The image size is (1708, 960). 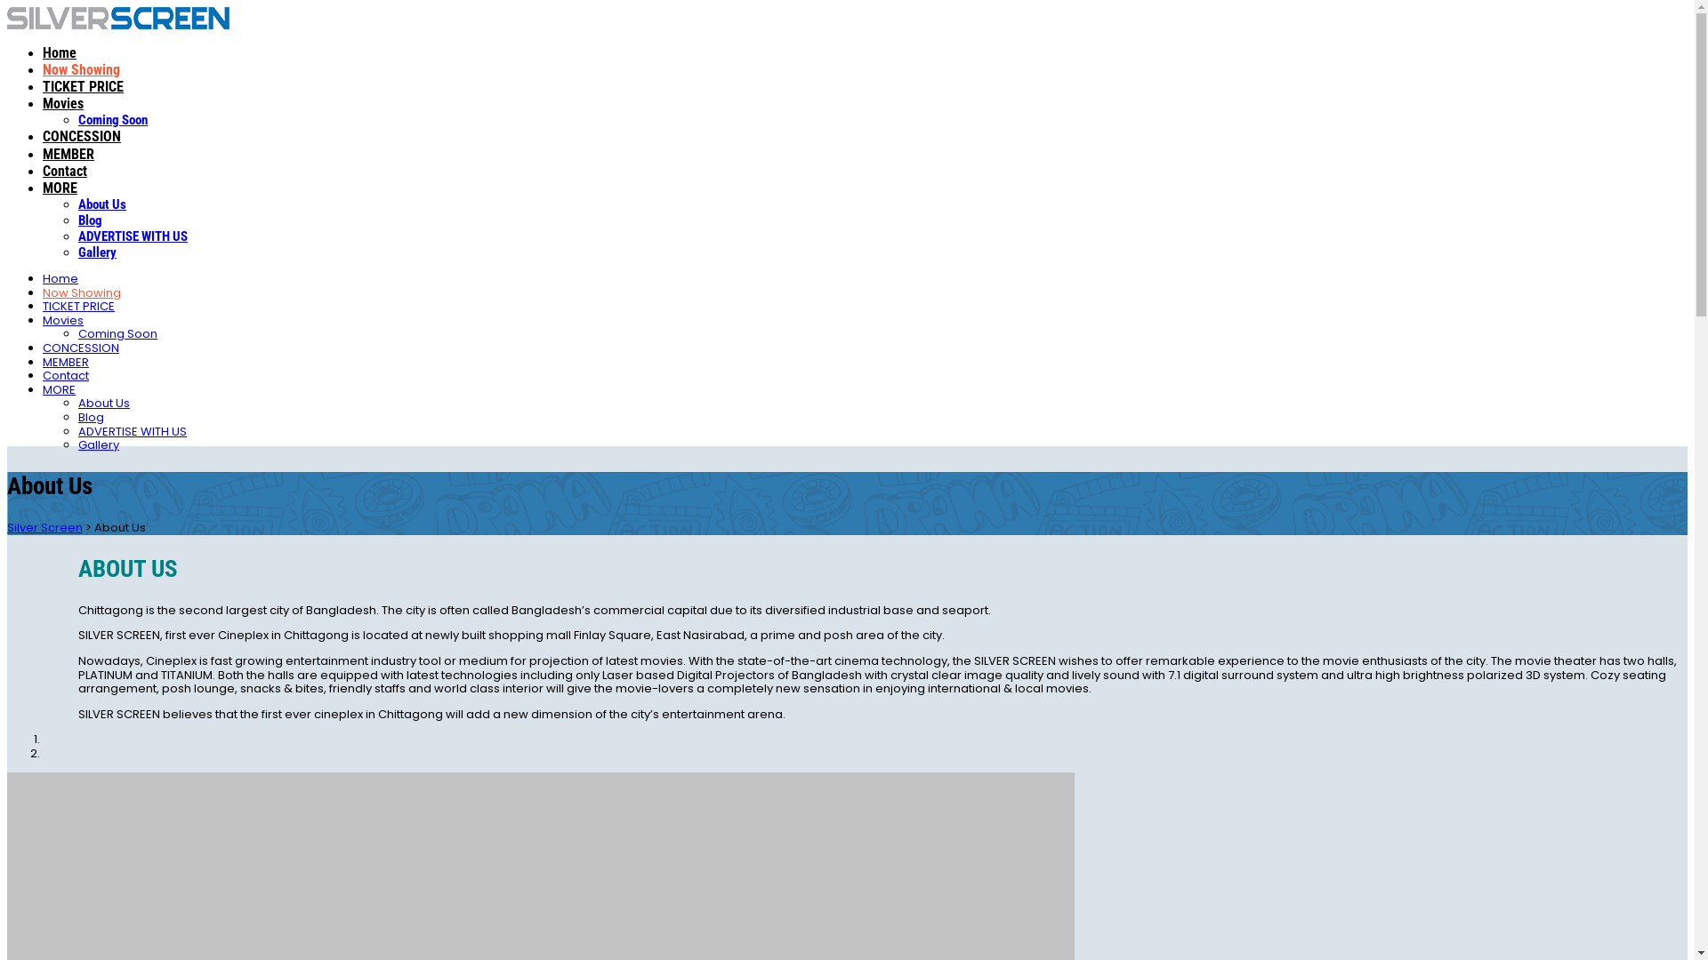 I want to click on Contact, so click(x=66, y=375).